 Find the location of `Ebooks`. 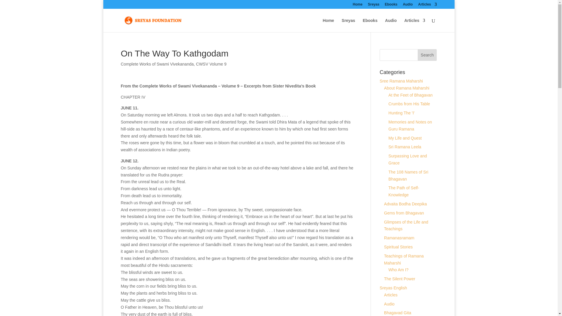

Ebooks is located at coordinates (370, 25).